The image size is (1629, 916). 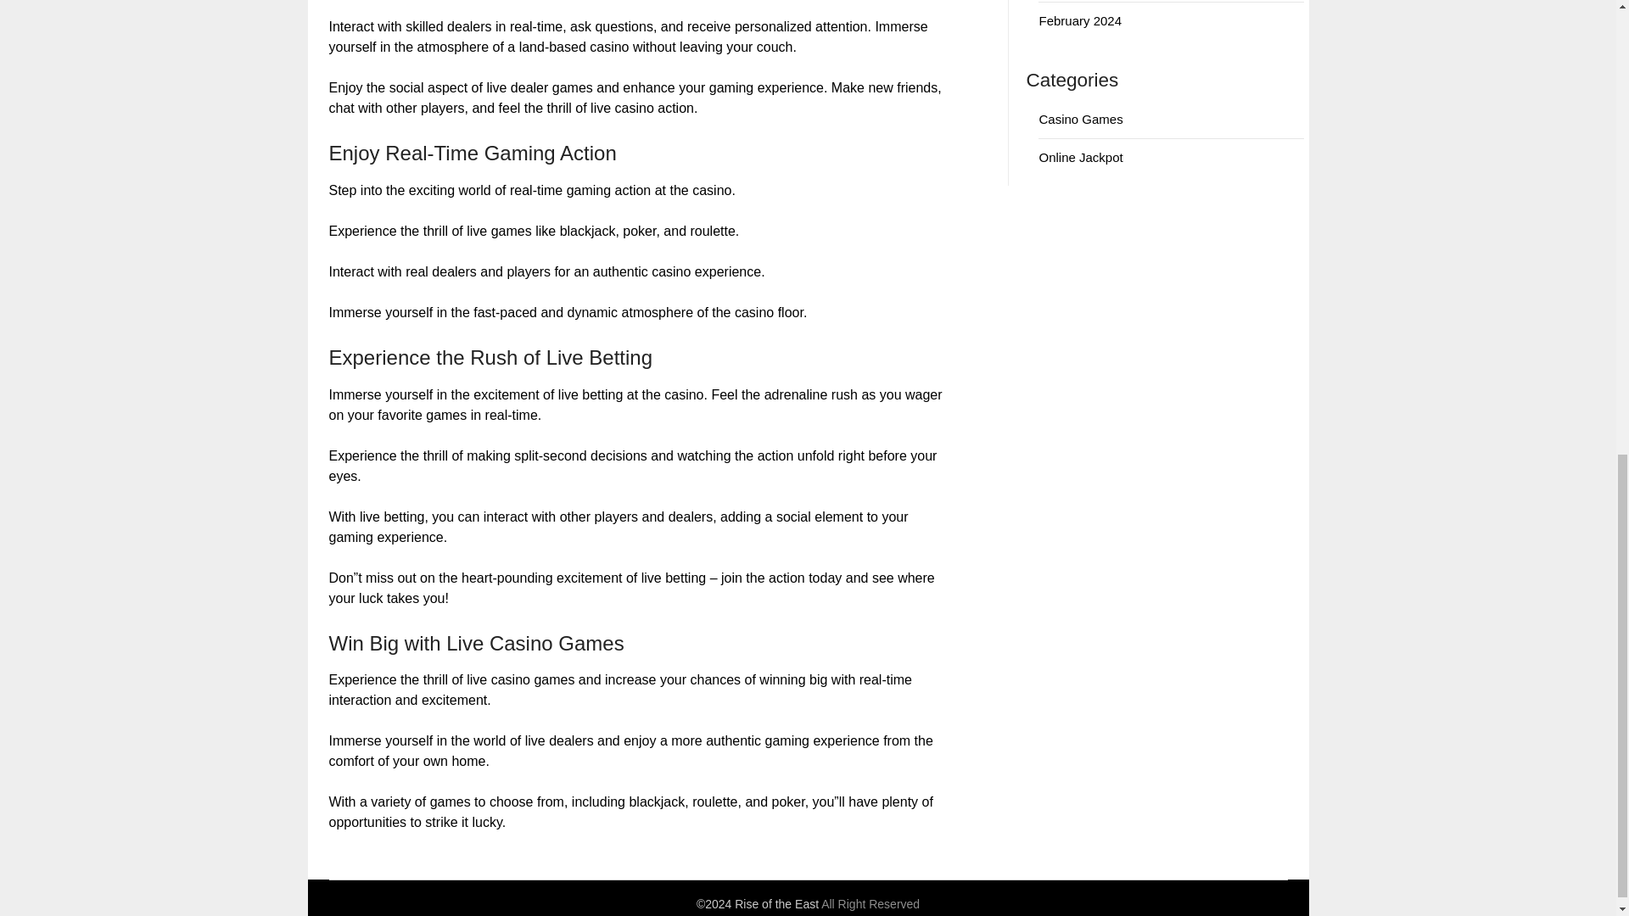 I want to click on All Right Reserved, so click(x=870, y=904).